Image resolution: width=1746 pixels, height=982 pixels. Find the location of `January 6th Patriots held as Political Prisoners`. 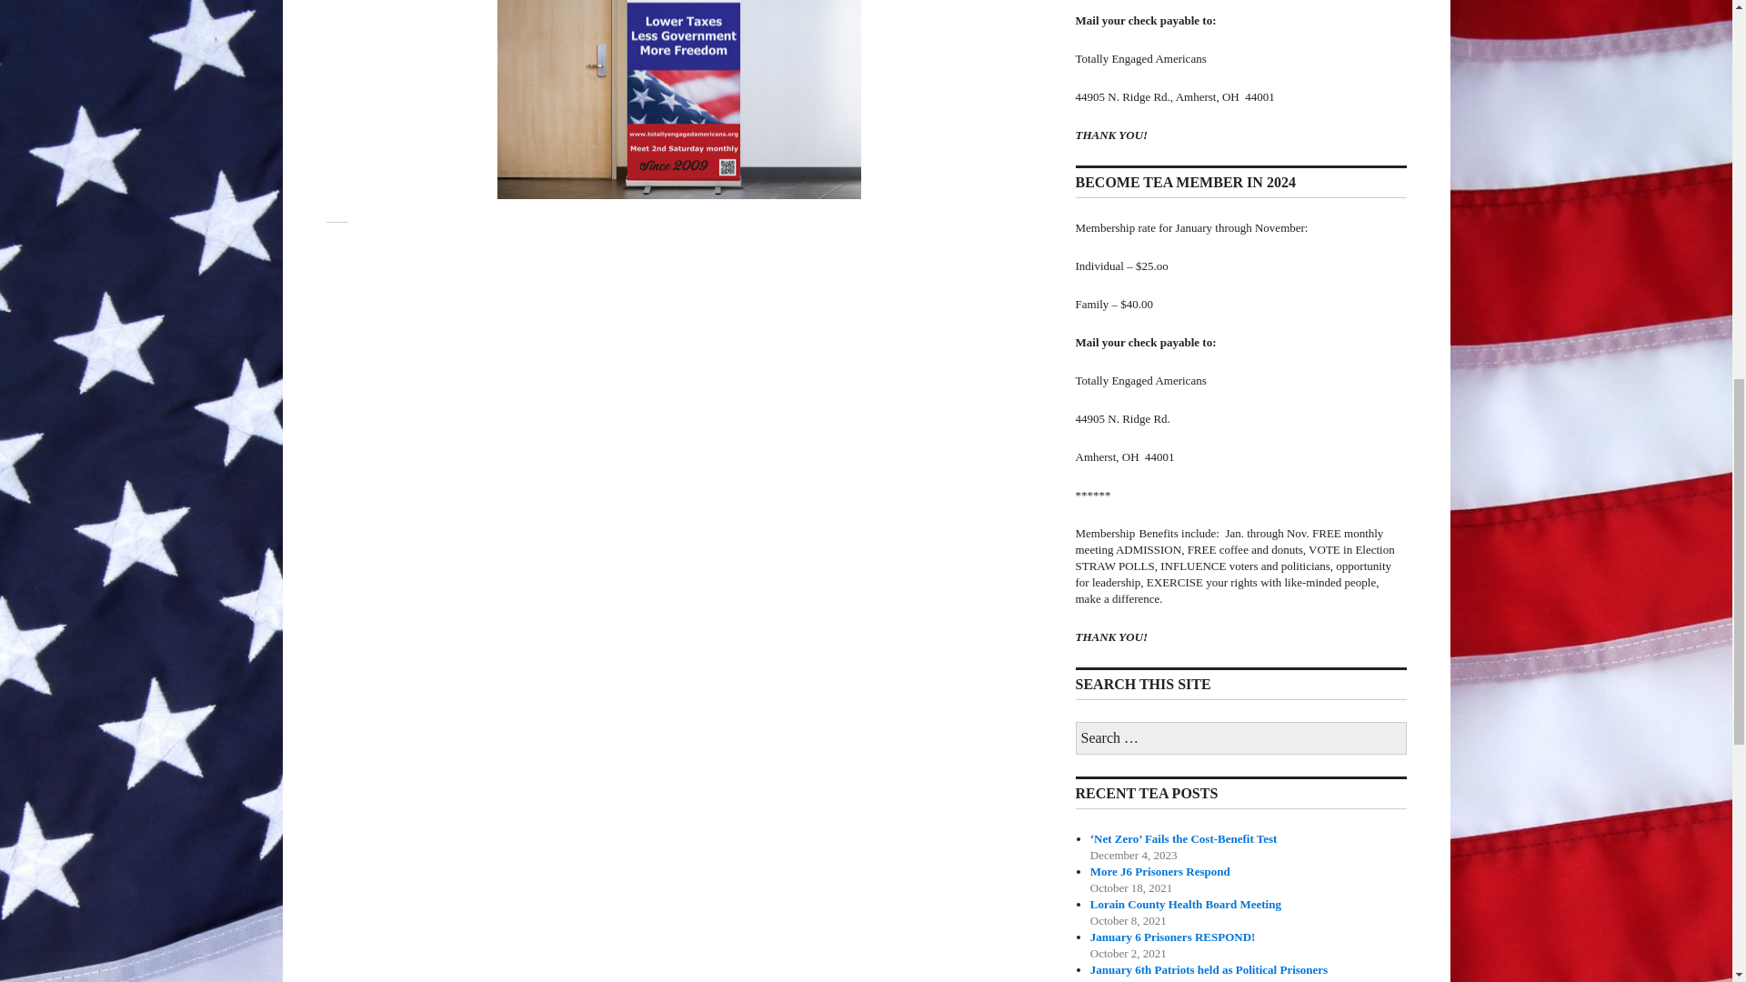

January 6th Patriots held as Political Prisoners is located at coordinates (1208, 969).